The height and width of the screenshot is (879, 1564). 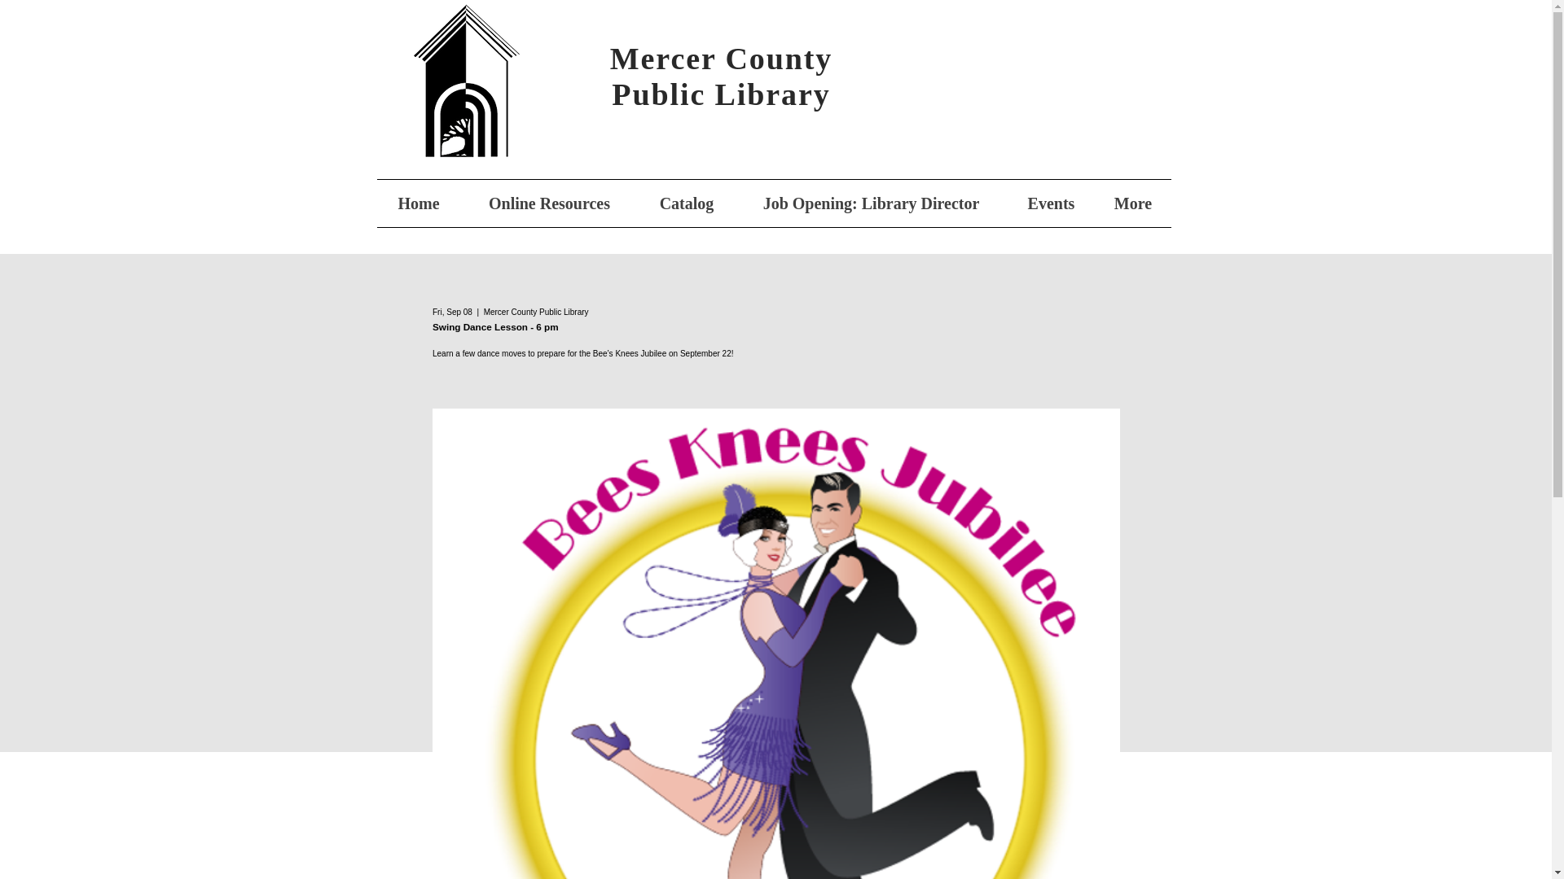 I want to click on Catalog, so click(x=686, y=203).